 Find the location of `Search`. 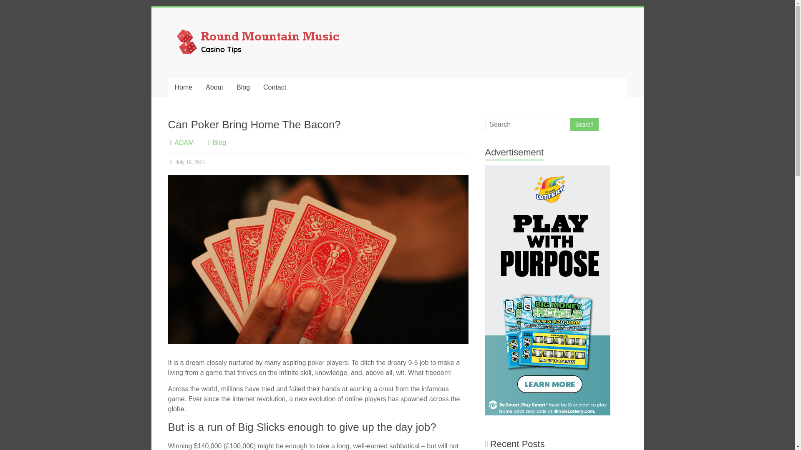

Search is located at coordinates (584, 124).